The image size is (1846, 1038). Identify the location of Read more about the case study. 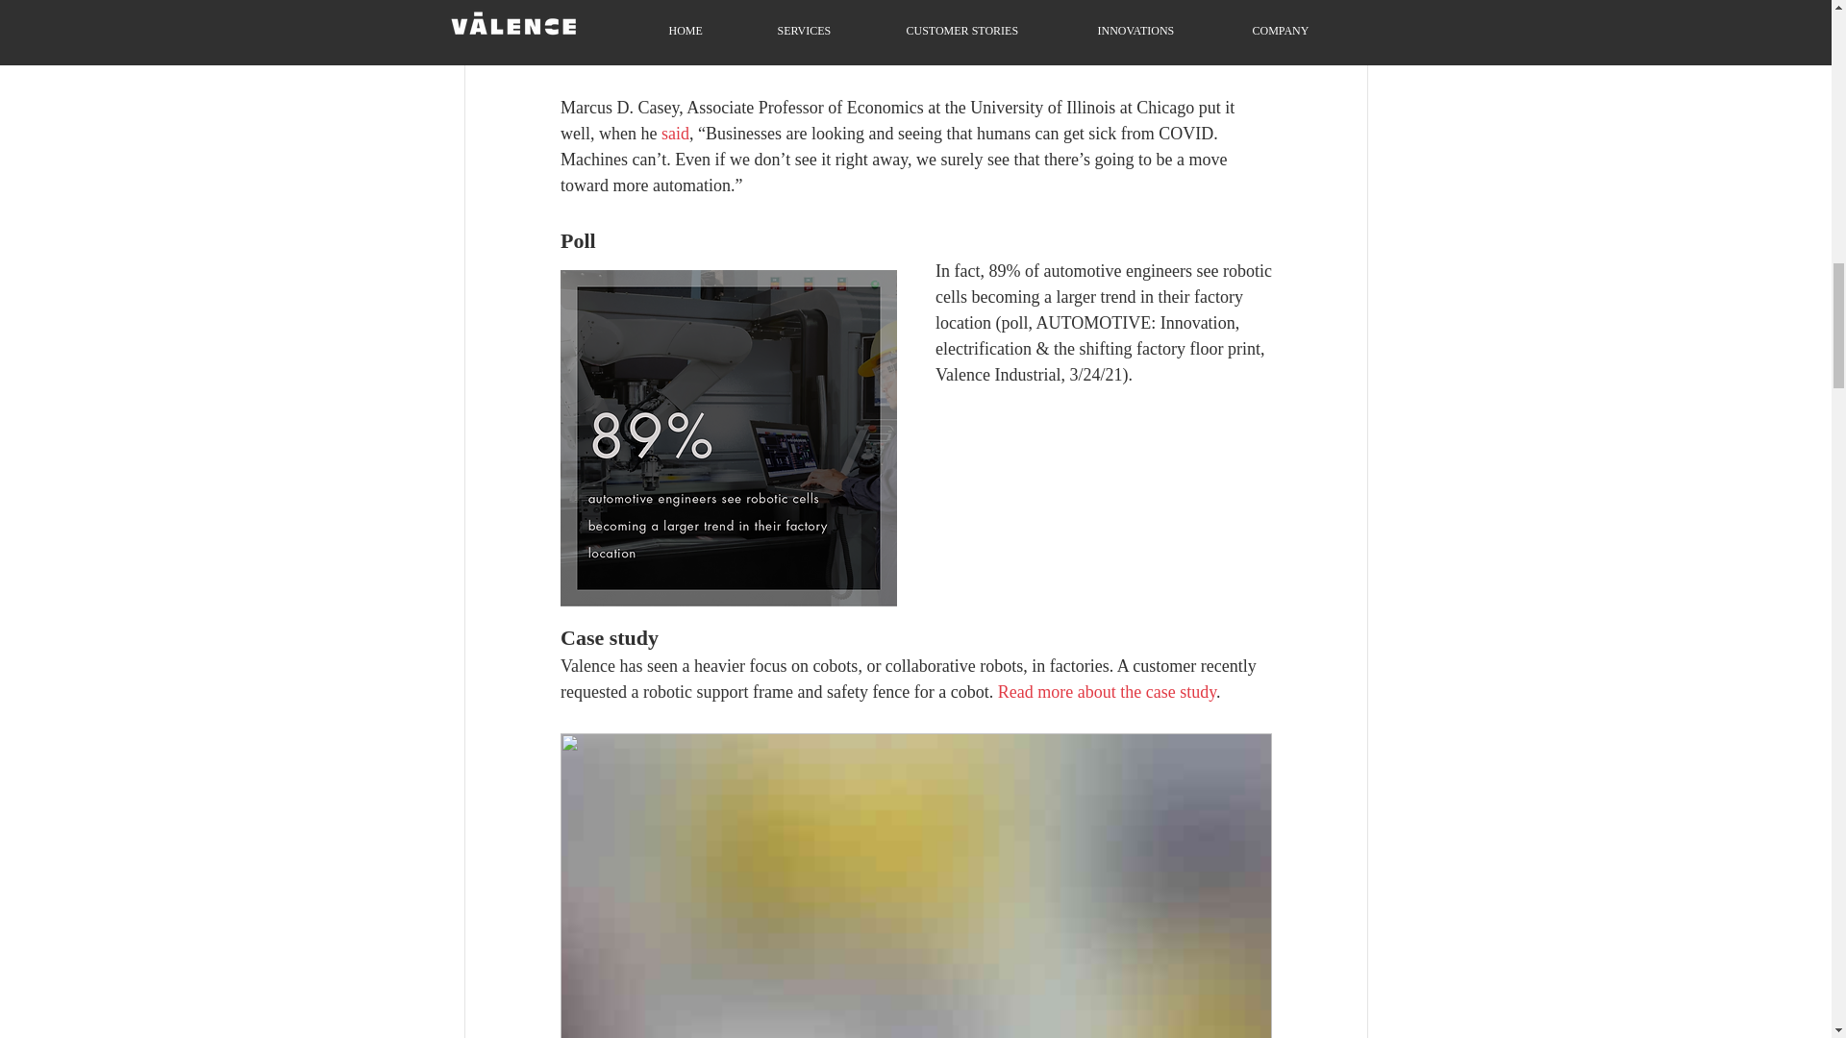
(1106, 692).